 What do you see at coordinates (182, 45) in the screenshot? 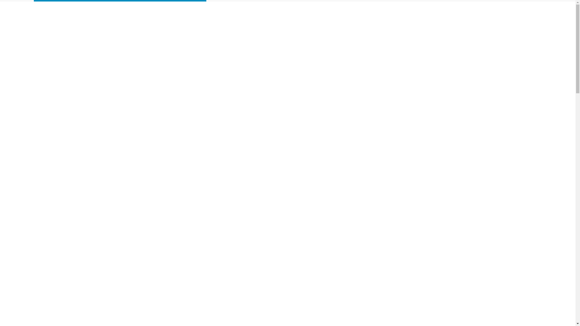
I see `The Best Expert Tub Refinishers` at bounding box center [182, 45].